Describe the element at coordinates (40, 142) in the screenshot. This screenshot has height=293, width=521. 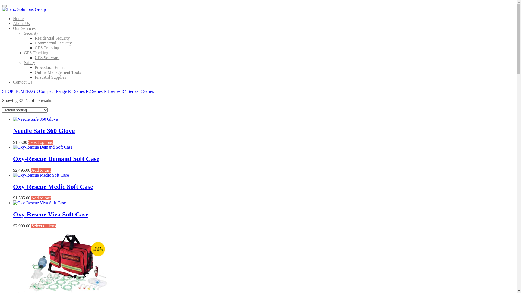
I see `Select options` at that location.